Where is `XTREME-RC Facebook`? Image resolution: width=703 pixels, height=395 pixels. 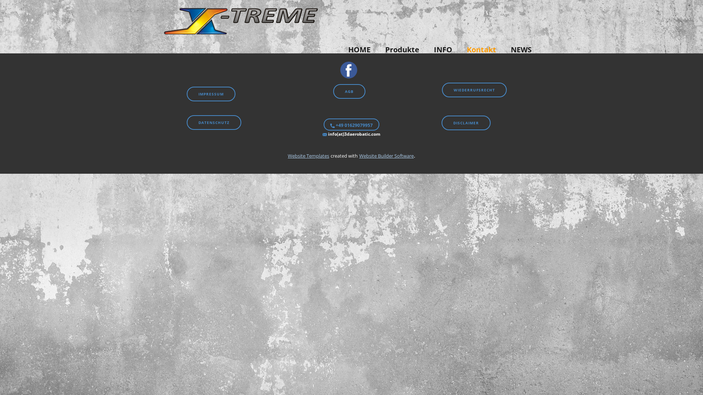 XTREME-RC Facebook is located at coordinates (349, 70).